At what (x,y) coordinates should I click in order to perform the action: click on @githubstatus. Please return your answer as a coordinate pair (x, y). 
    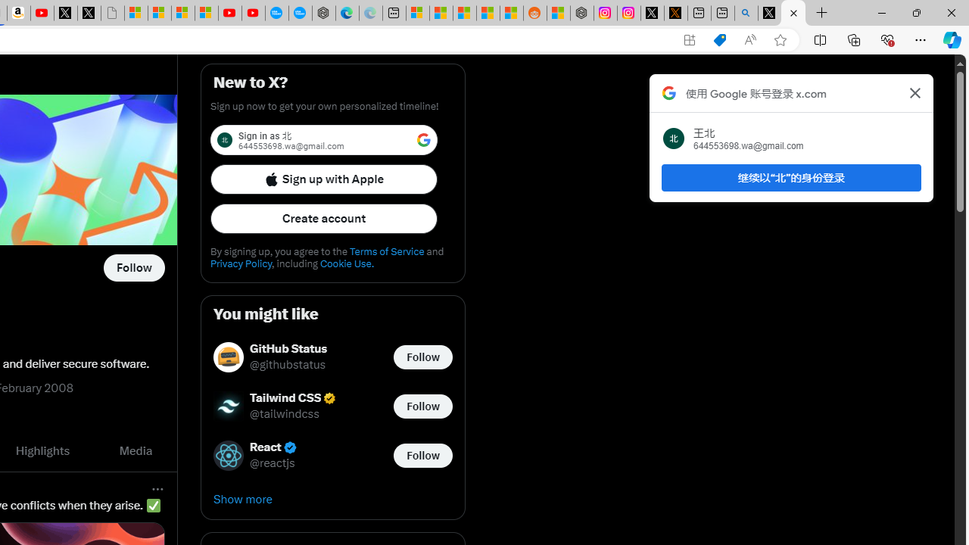
    Looking at the image, I should click on (288, 365).